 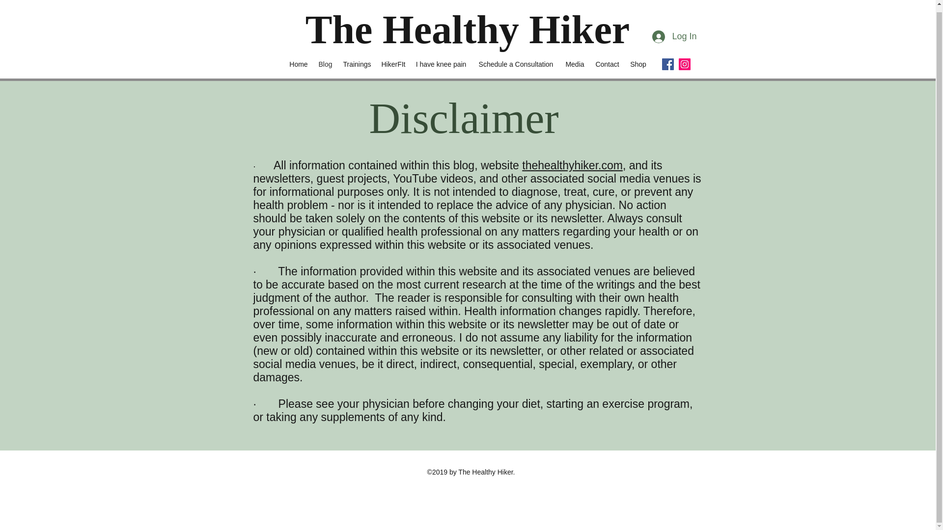 What do you see at coordinates (572, 165) in the screenshot?
I see `thehealthyhiker.com` at bounding box center [572, 165].